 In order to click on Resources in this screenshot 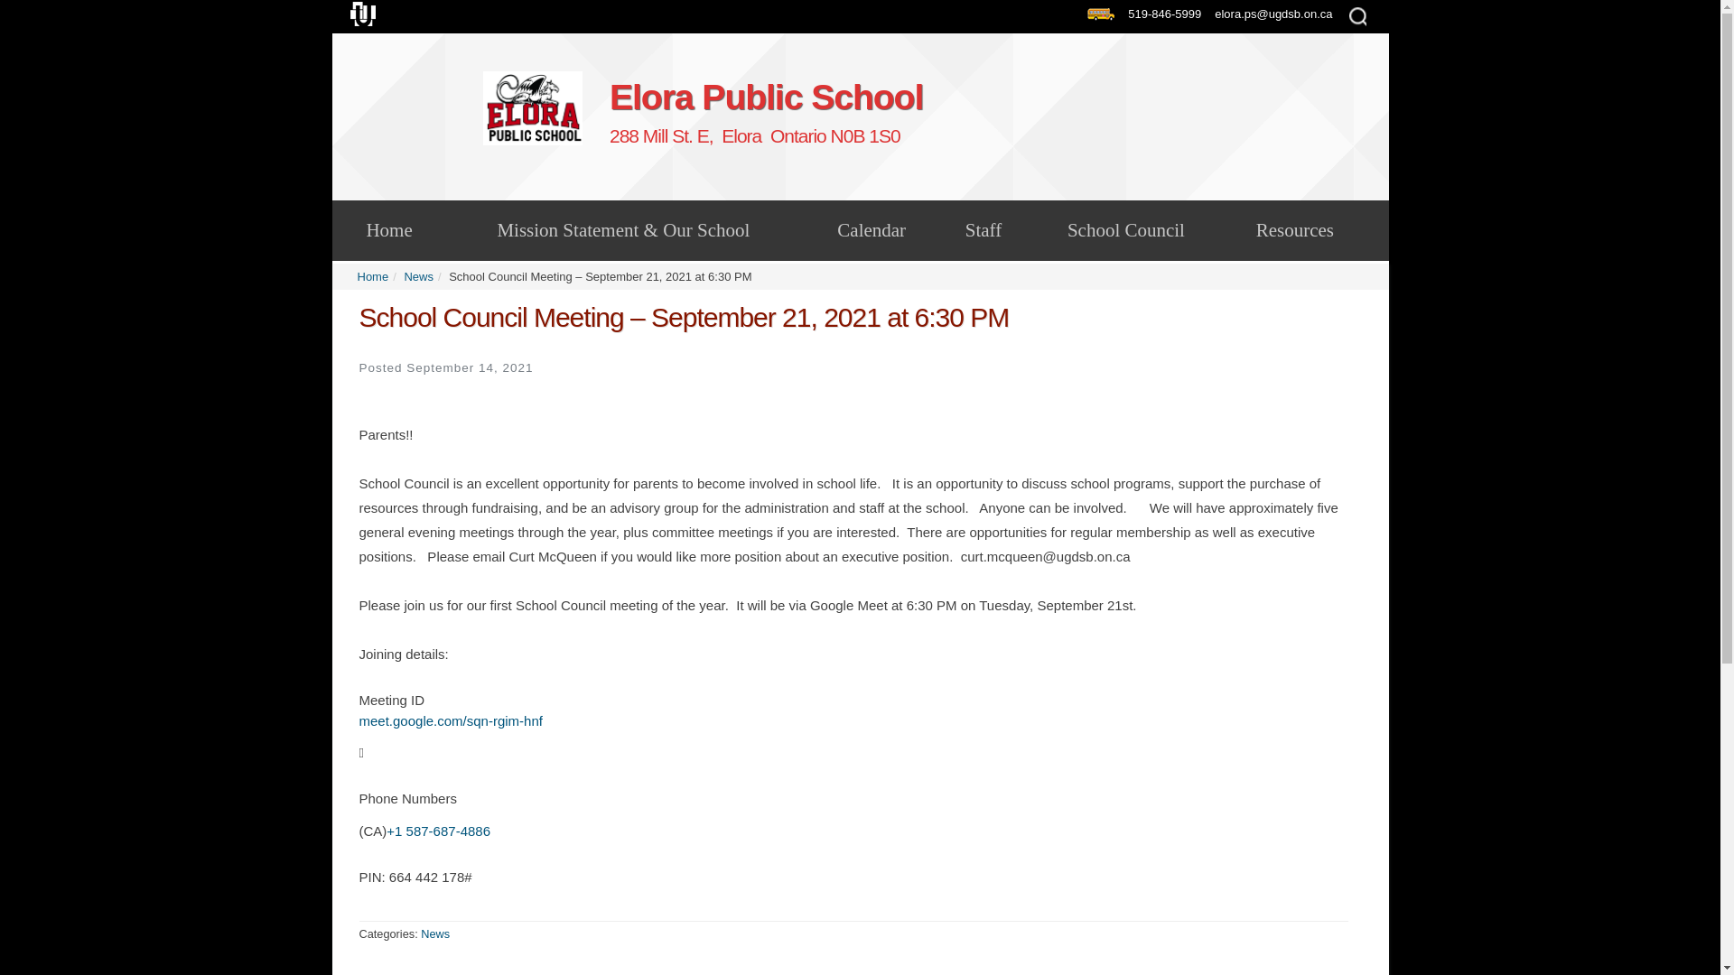, I will do `click(1294, 230)`.